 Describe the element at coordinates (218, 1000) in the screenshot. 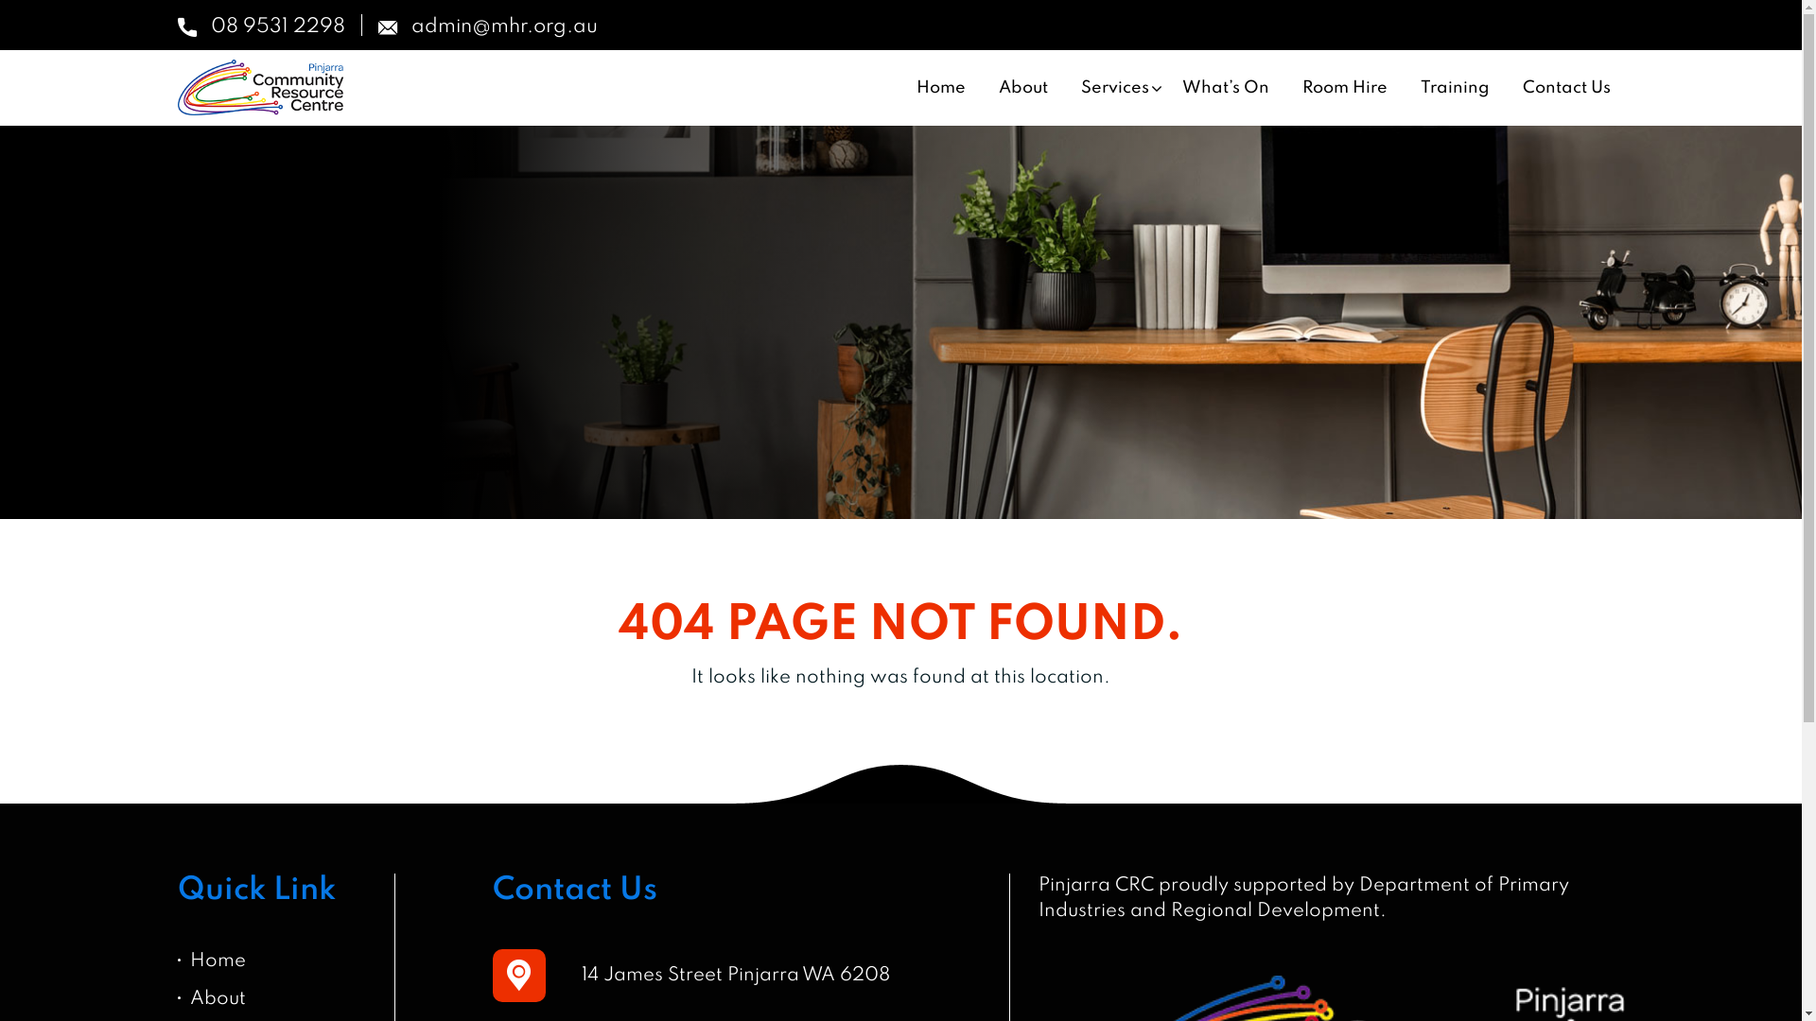

I see `About` at that location.